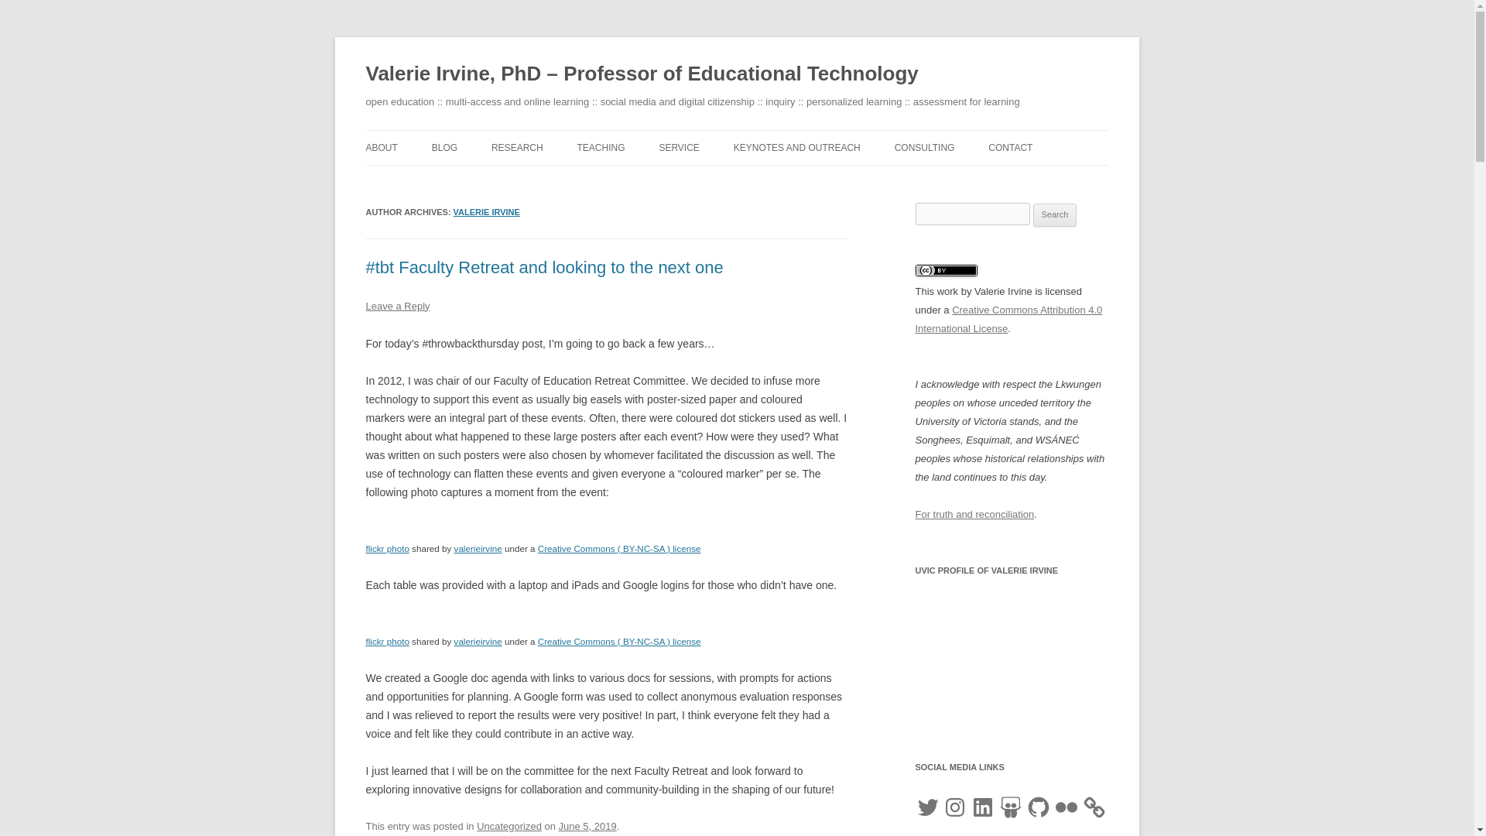 The width and height of the screenshot is (1486, 836). What do you see at coordinates (924, 147) in the screenshot?
I see `CONSULTING` at bounding box center [924, 147].